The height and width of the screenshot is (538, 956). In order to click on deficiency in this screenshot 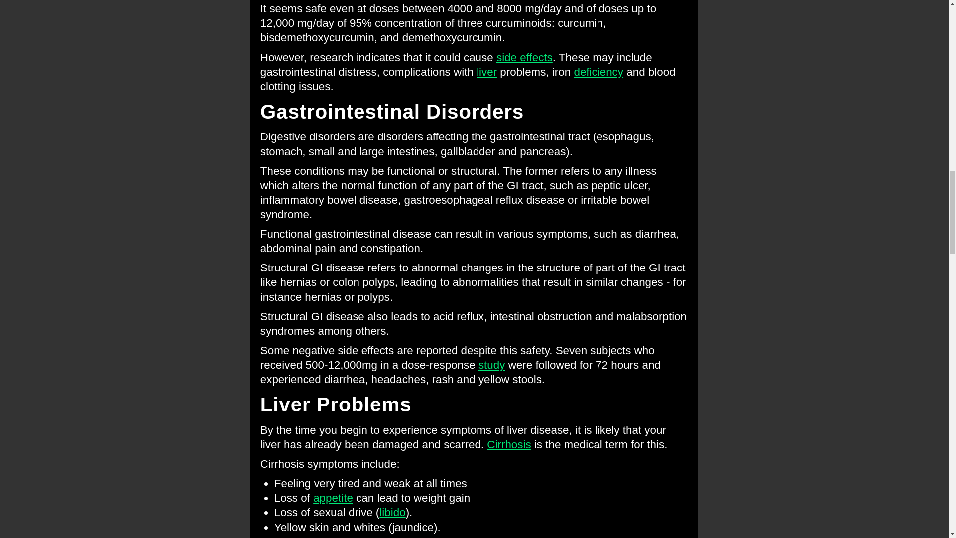, I will do `click(598, 72)`.